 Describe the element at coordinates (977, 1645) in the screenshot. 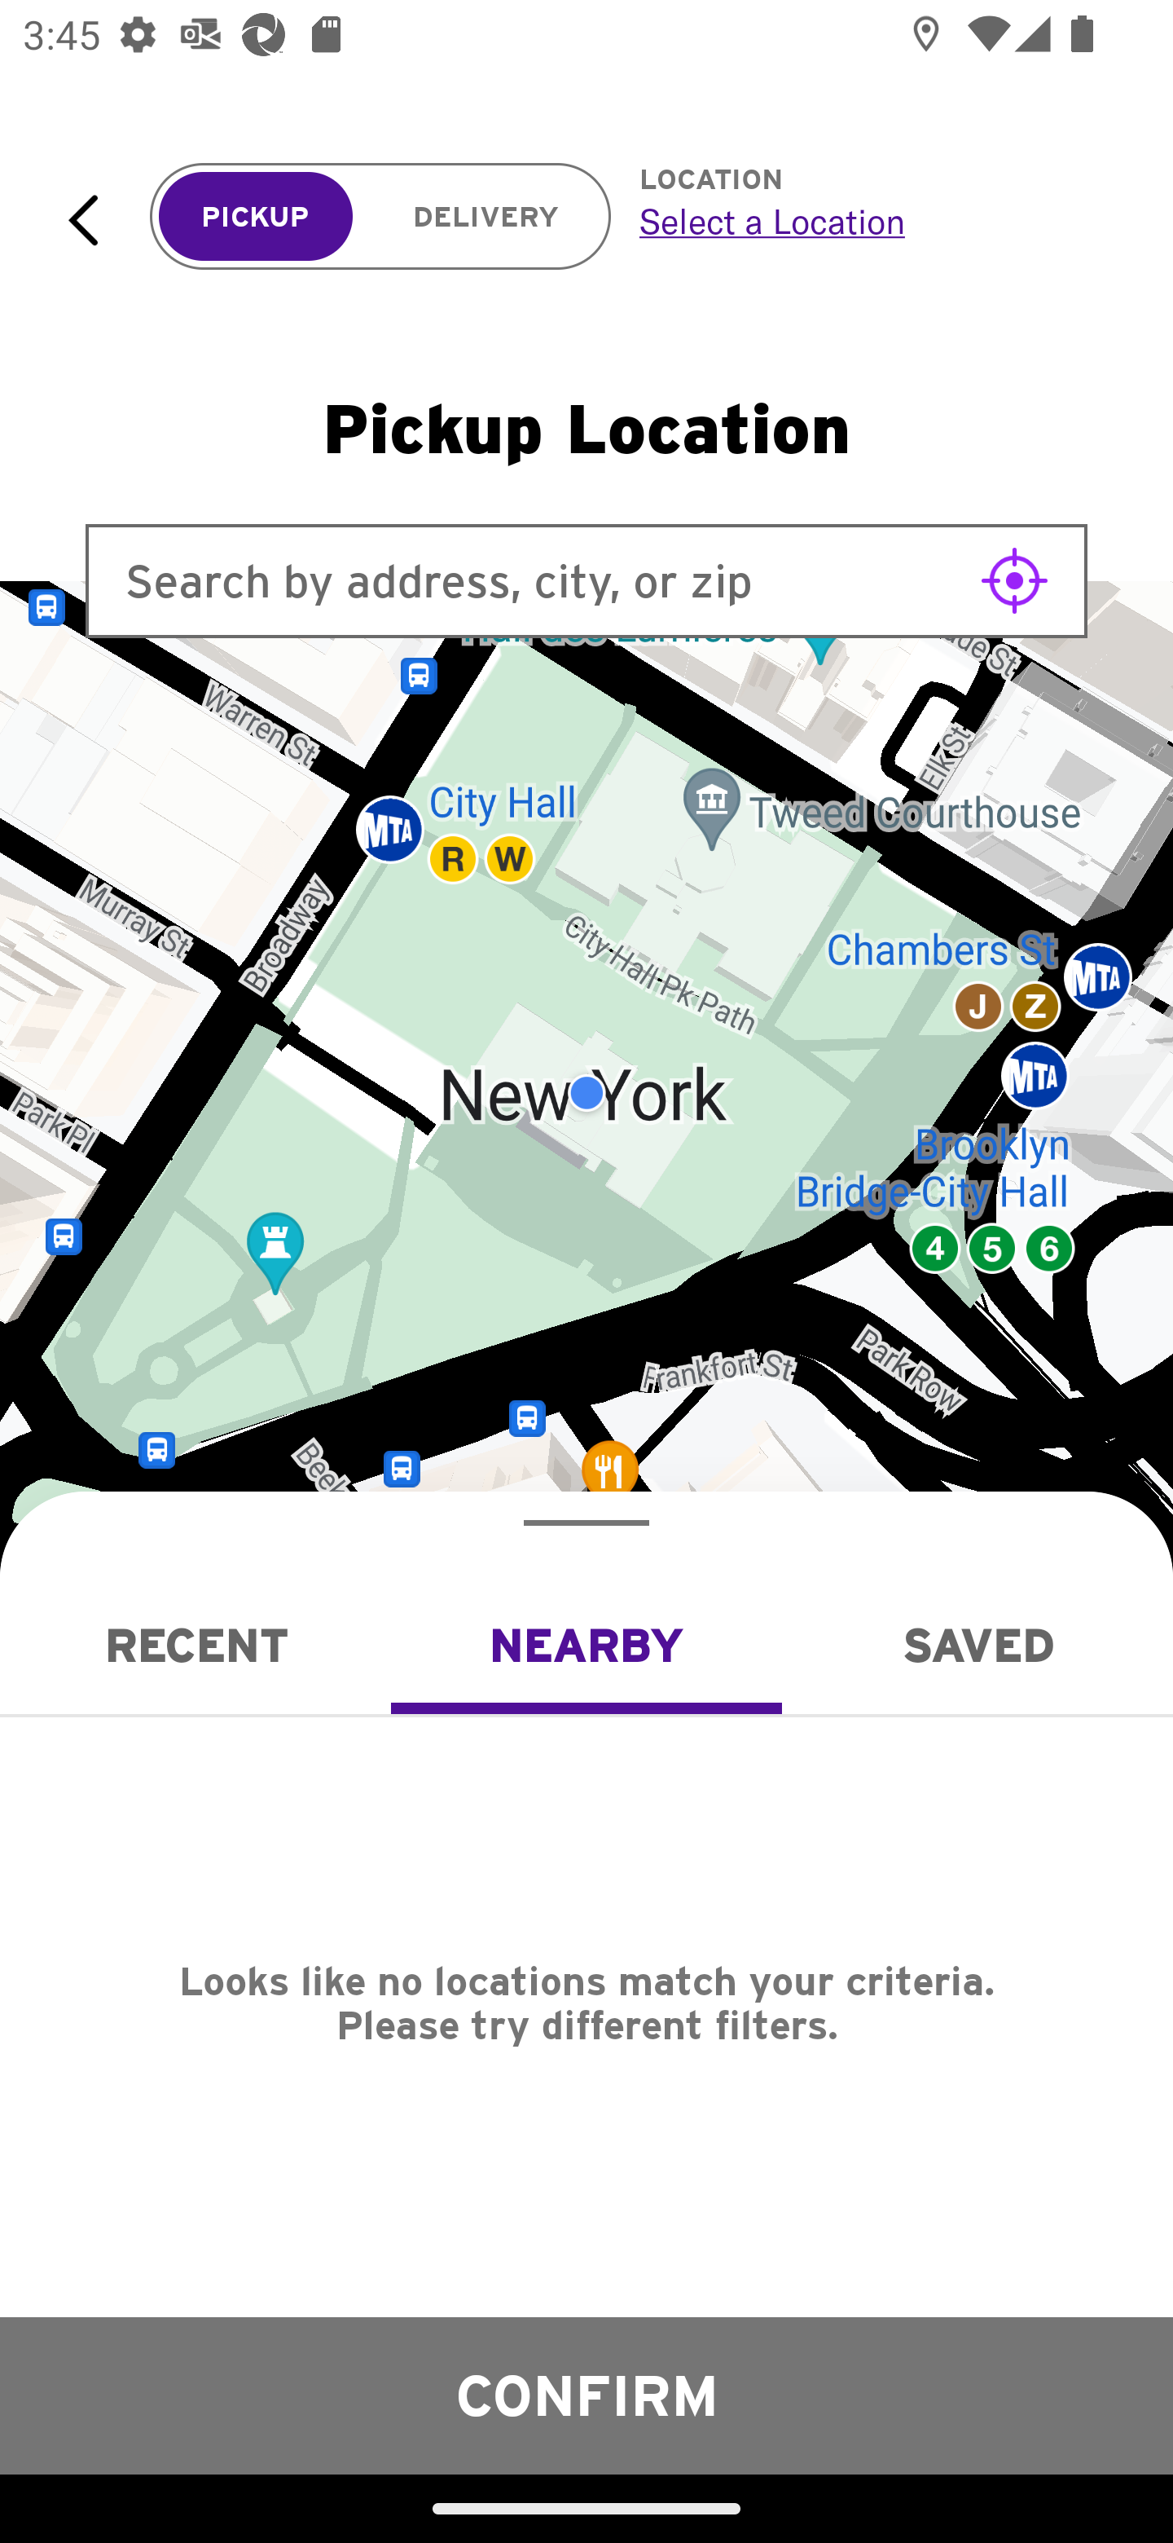

I see `Saved SAVED` at that location.